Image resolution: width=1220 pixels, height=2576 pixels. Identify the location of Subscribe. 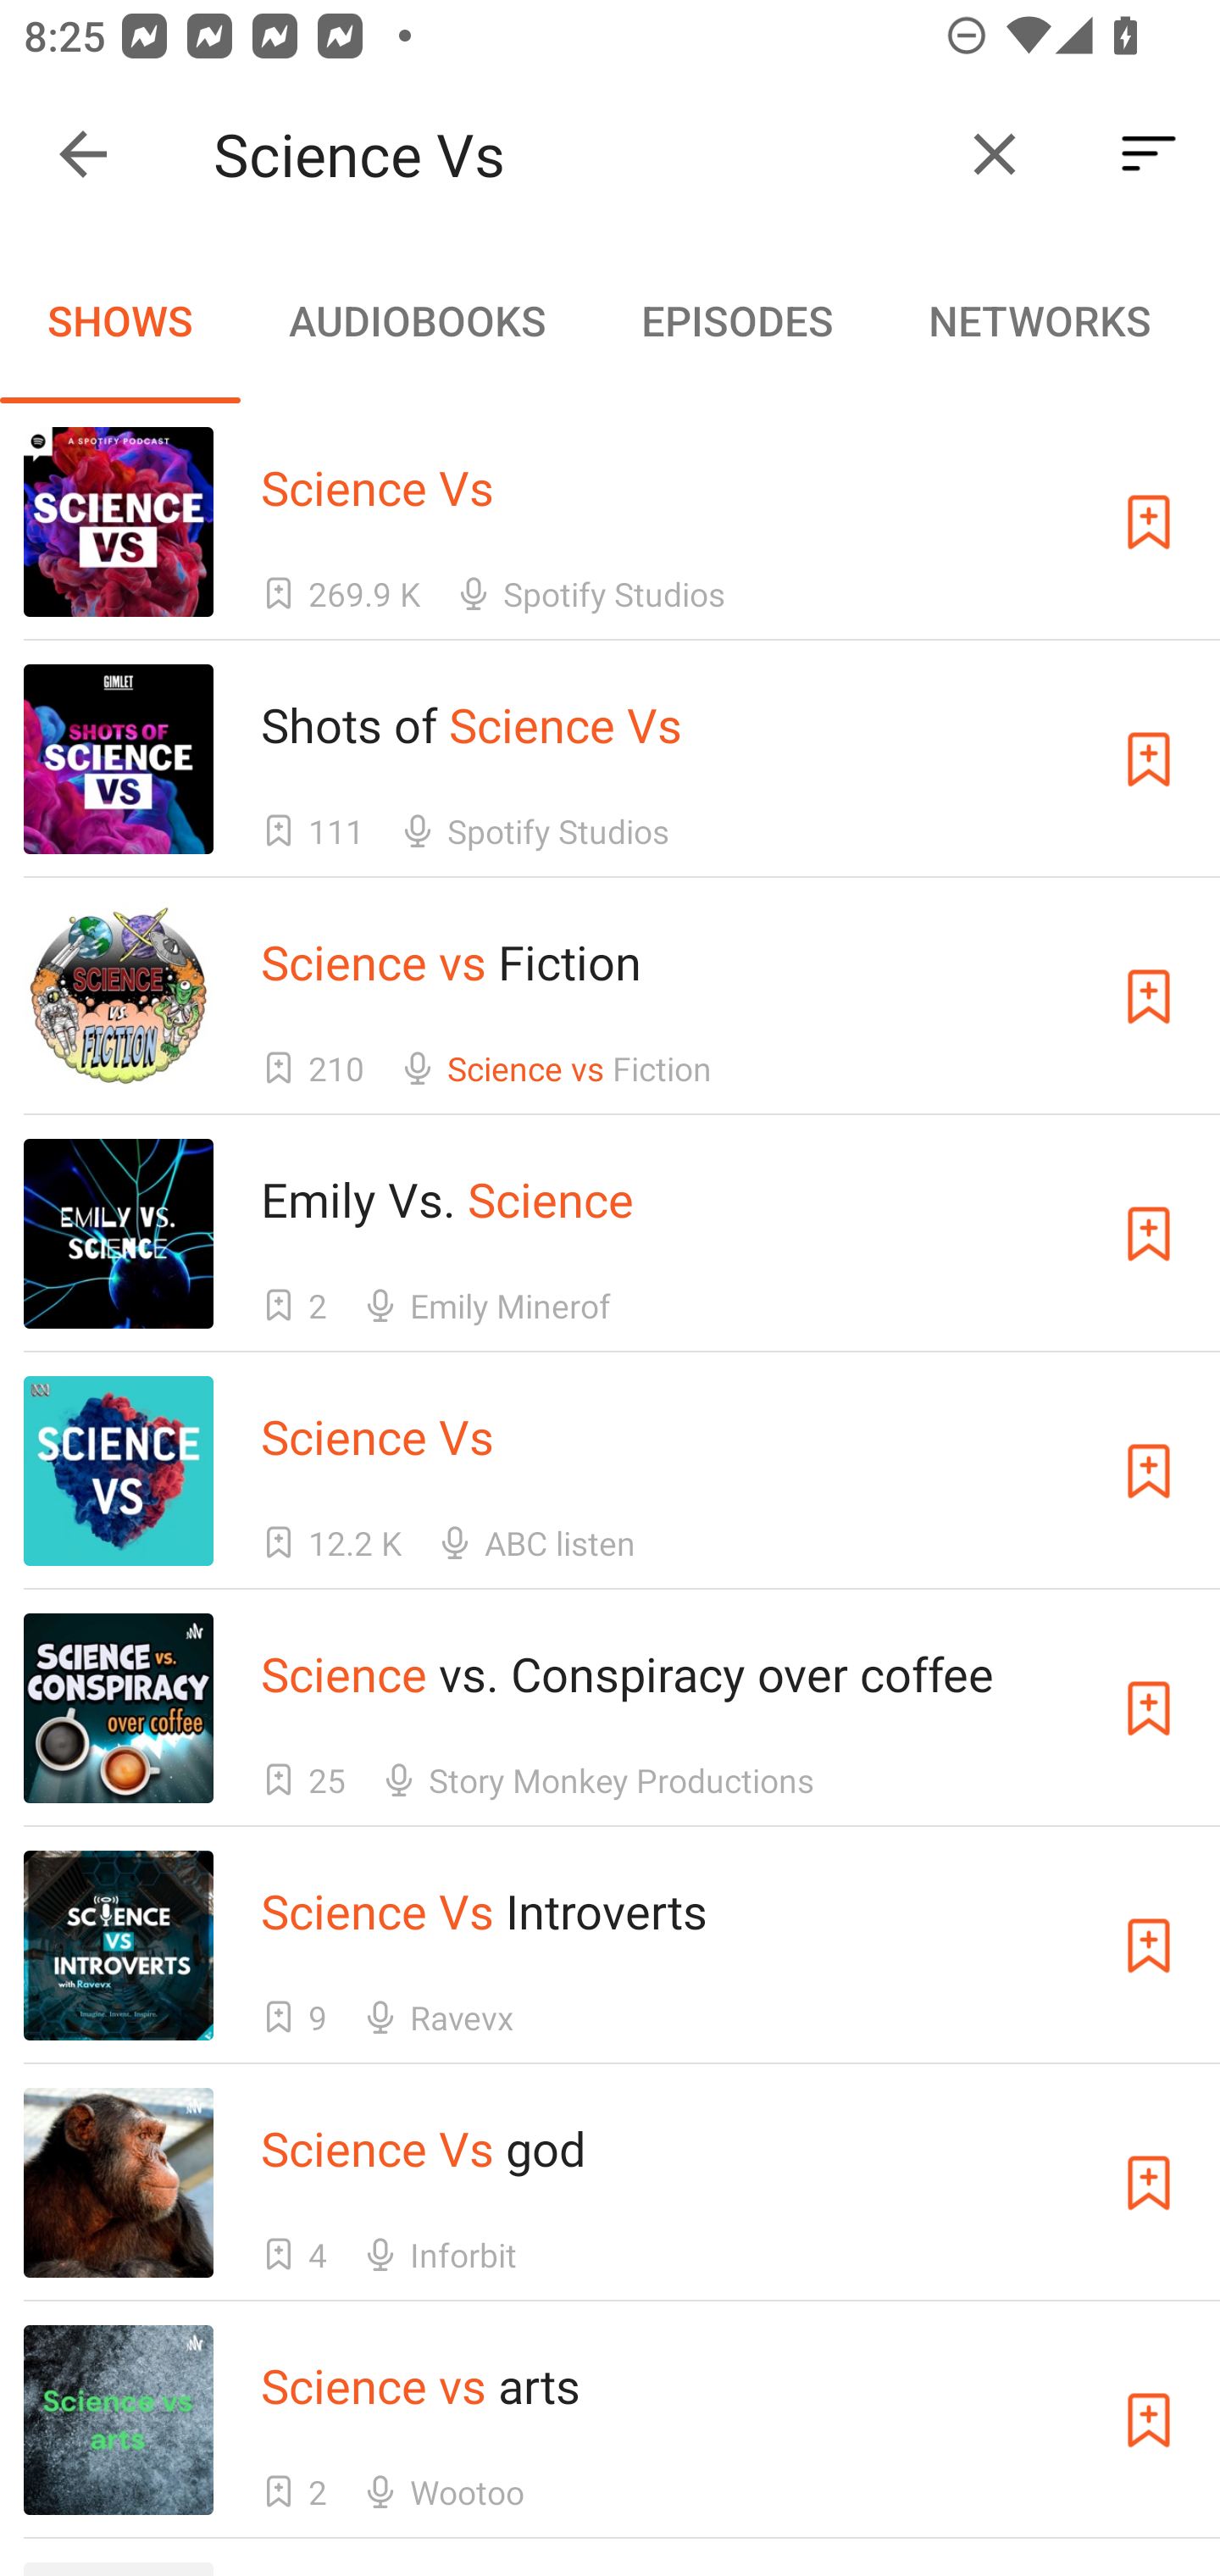
(1149, 1234).